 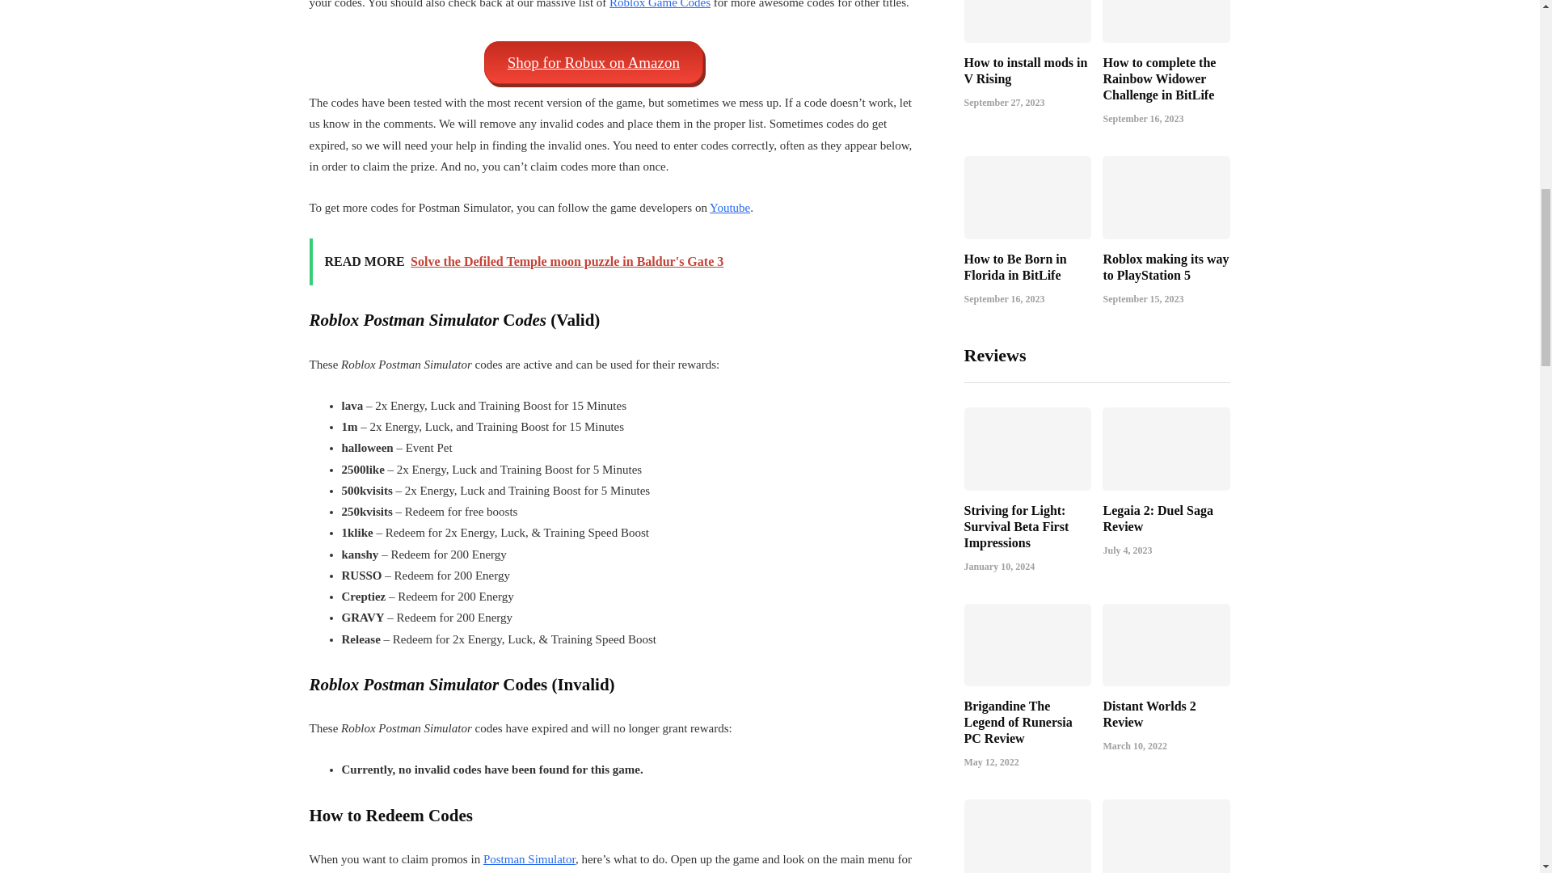 I want to click on Youtube, so click(x=729, y=207).